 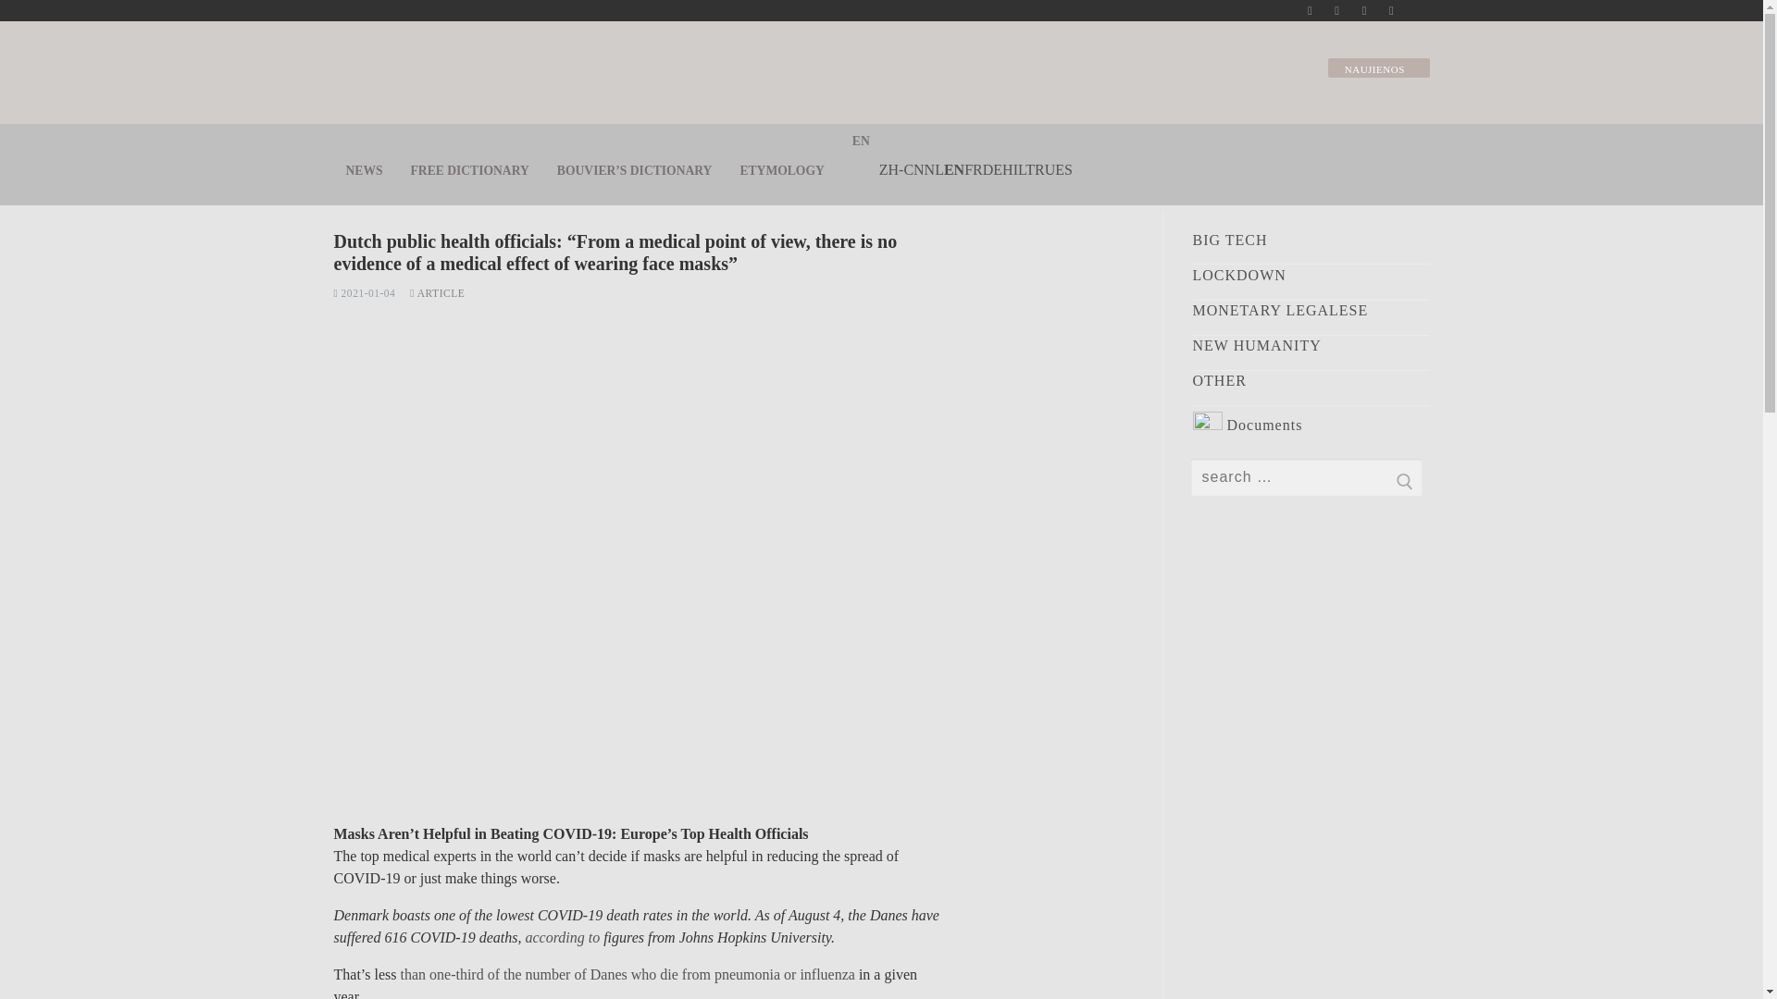 I want to click on NL, so click(x=933, y=169).